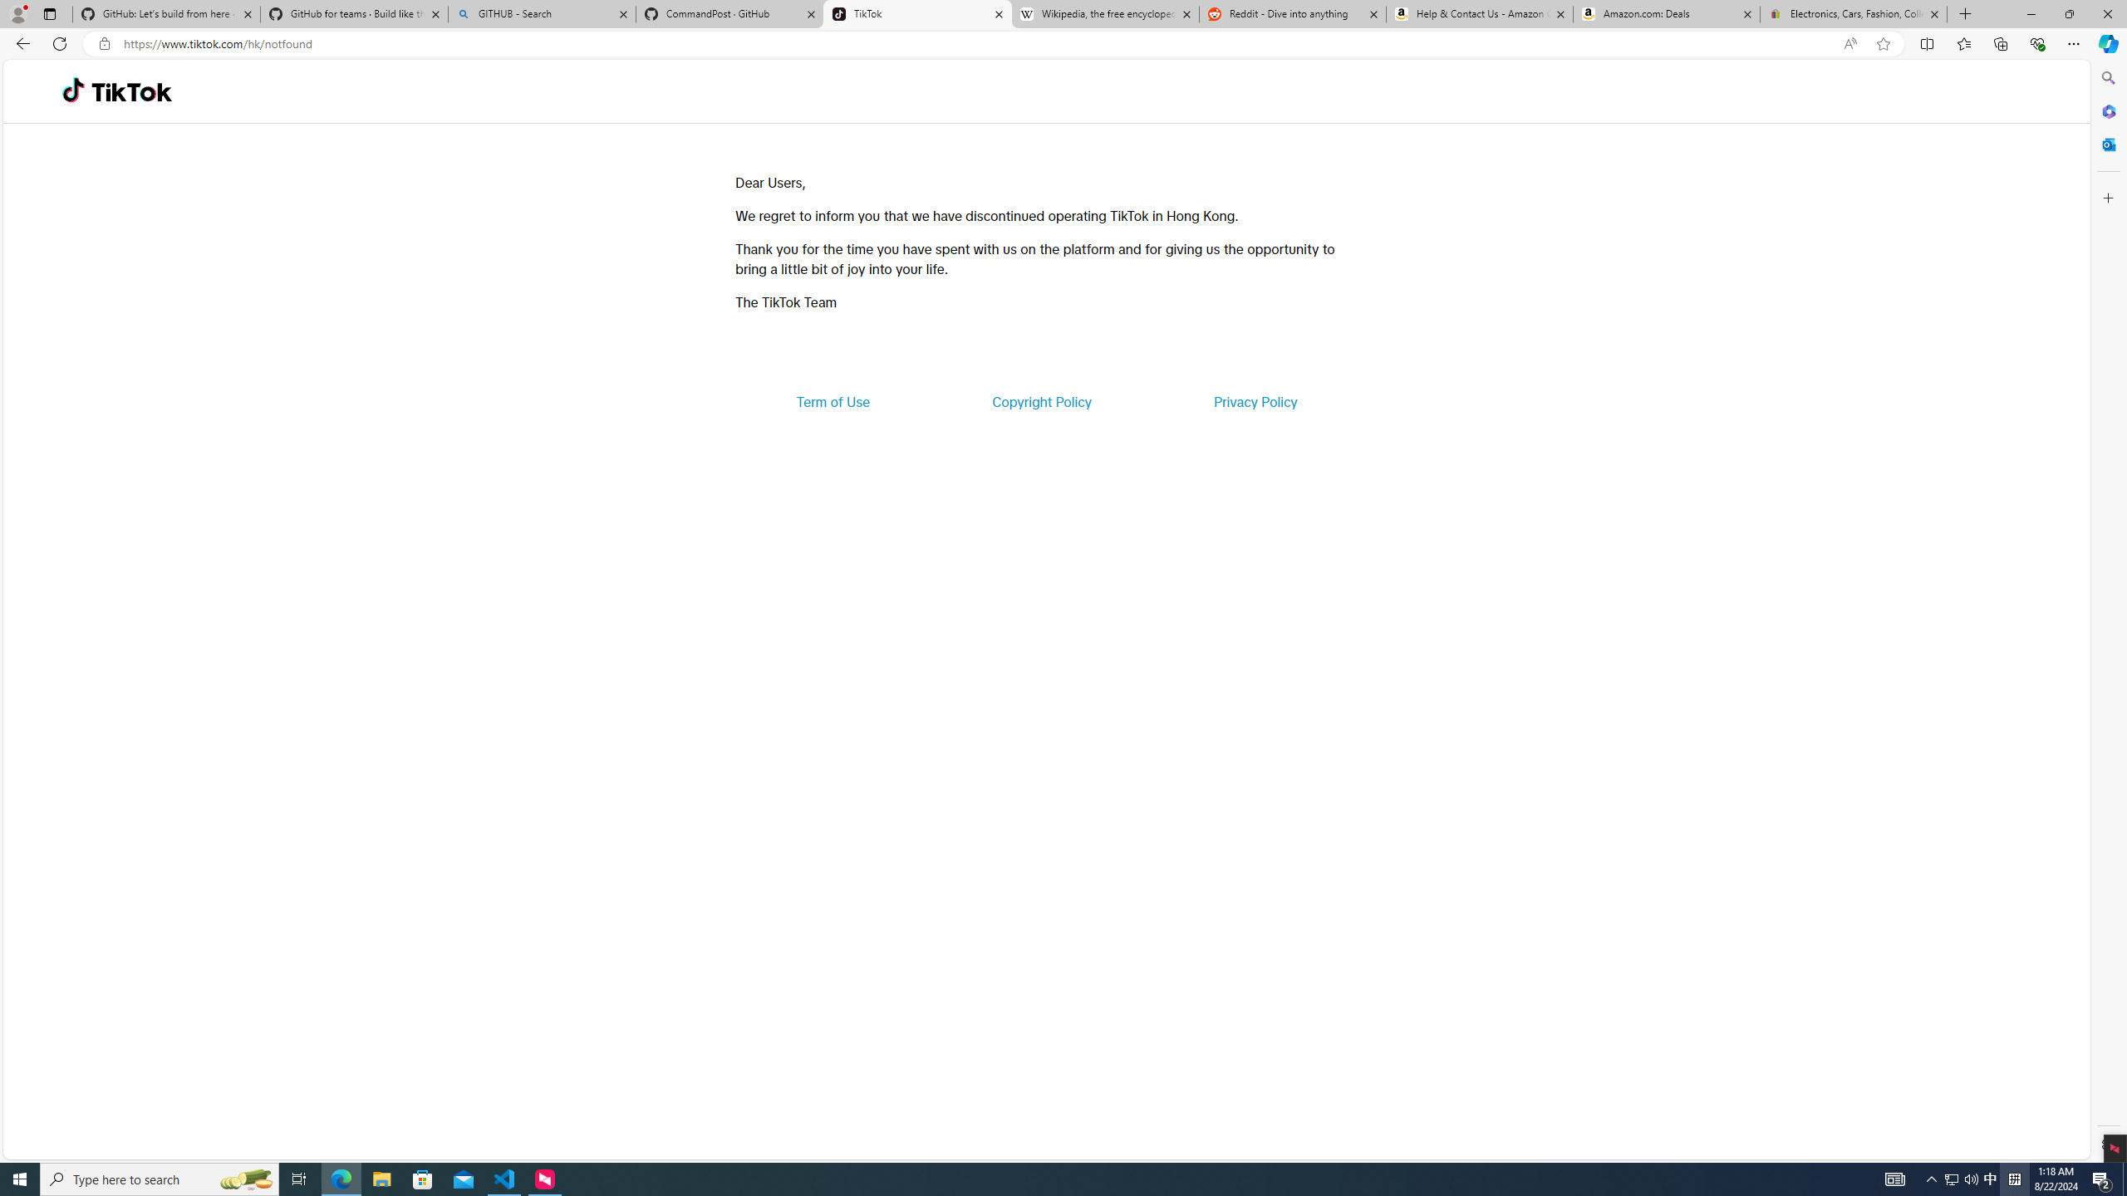 The image size is (2127, 1196). What do you see at coordinates (1040, 402) in the screenshot?
I see `Copyright Policy` at bounding box center [1040, 402].